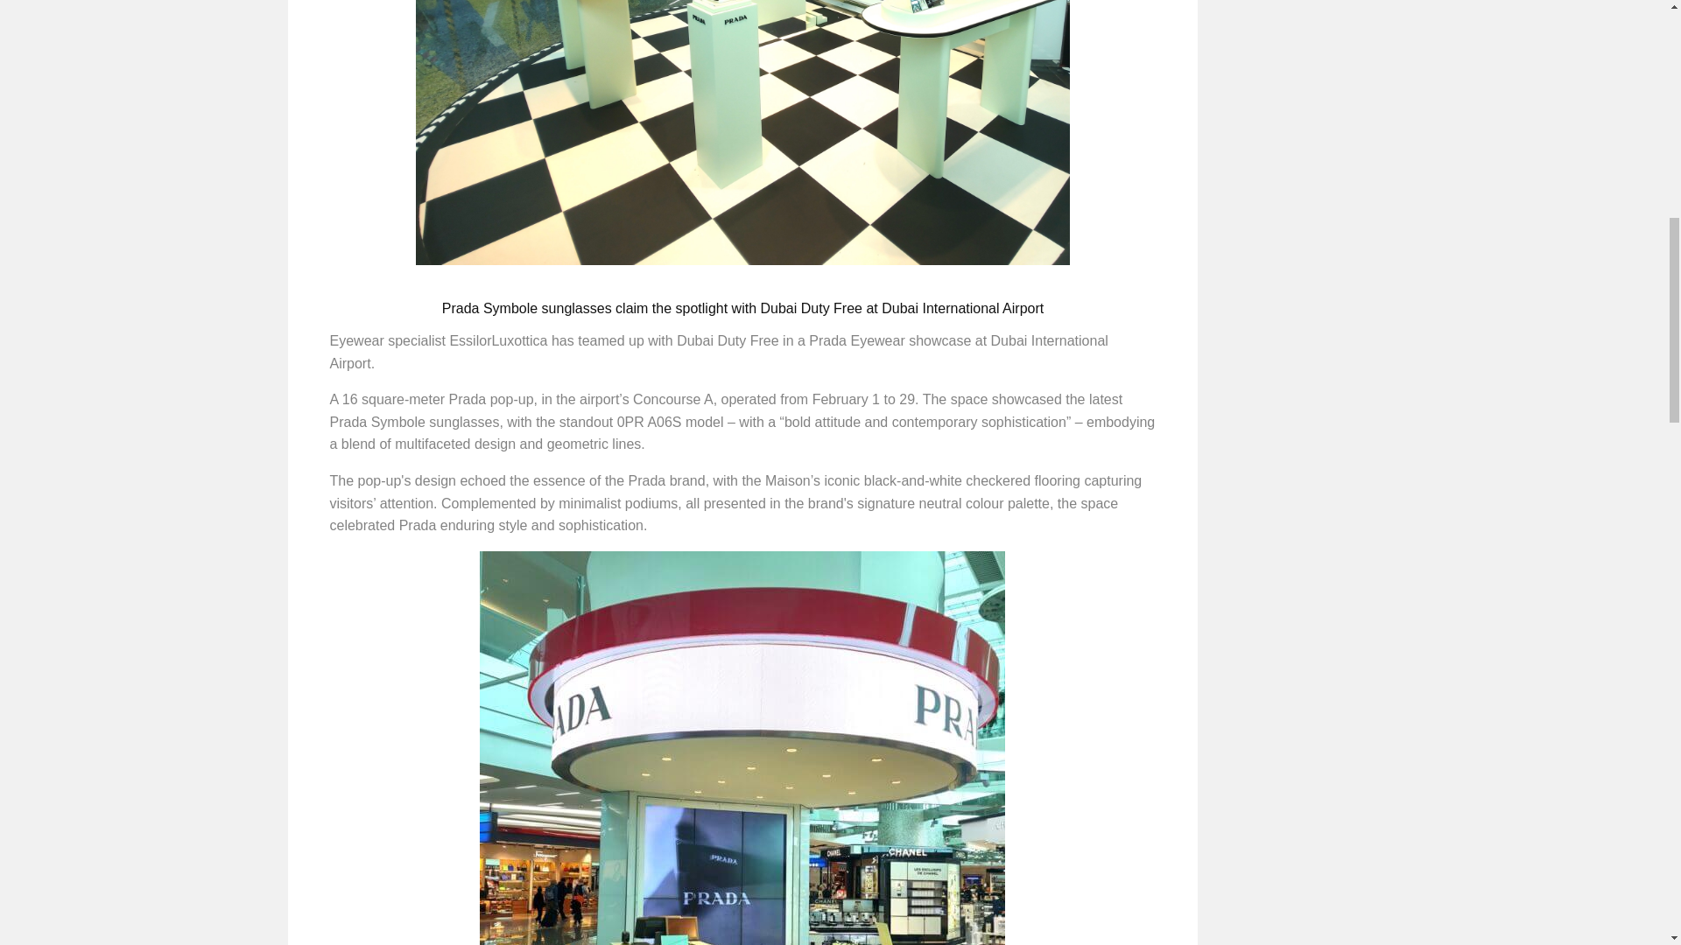 The width and height of the screenshot is (1681, 945). Describe the element at coordinates (1303, 75) in the screenshot. I see `3rd party ad content` at that location.